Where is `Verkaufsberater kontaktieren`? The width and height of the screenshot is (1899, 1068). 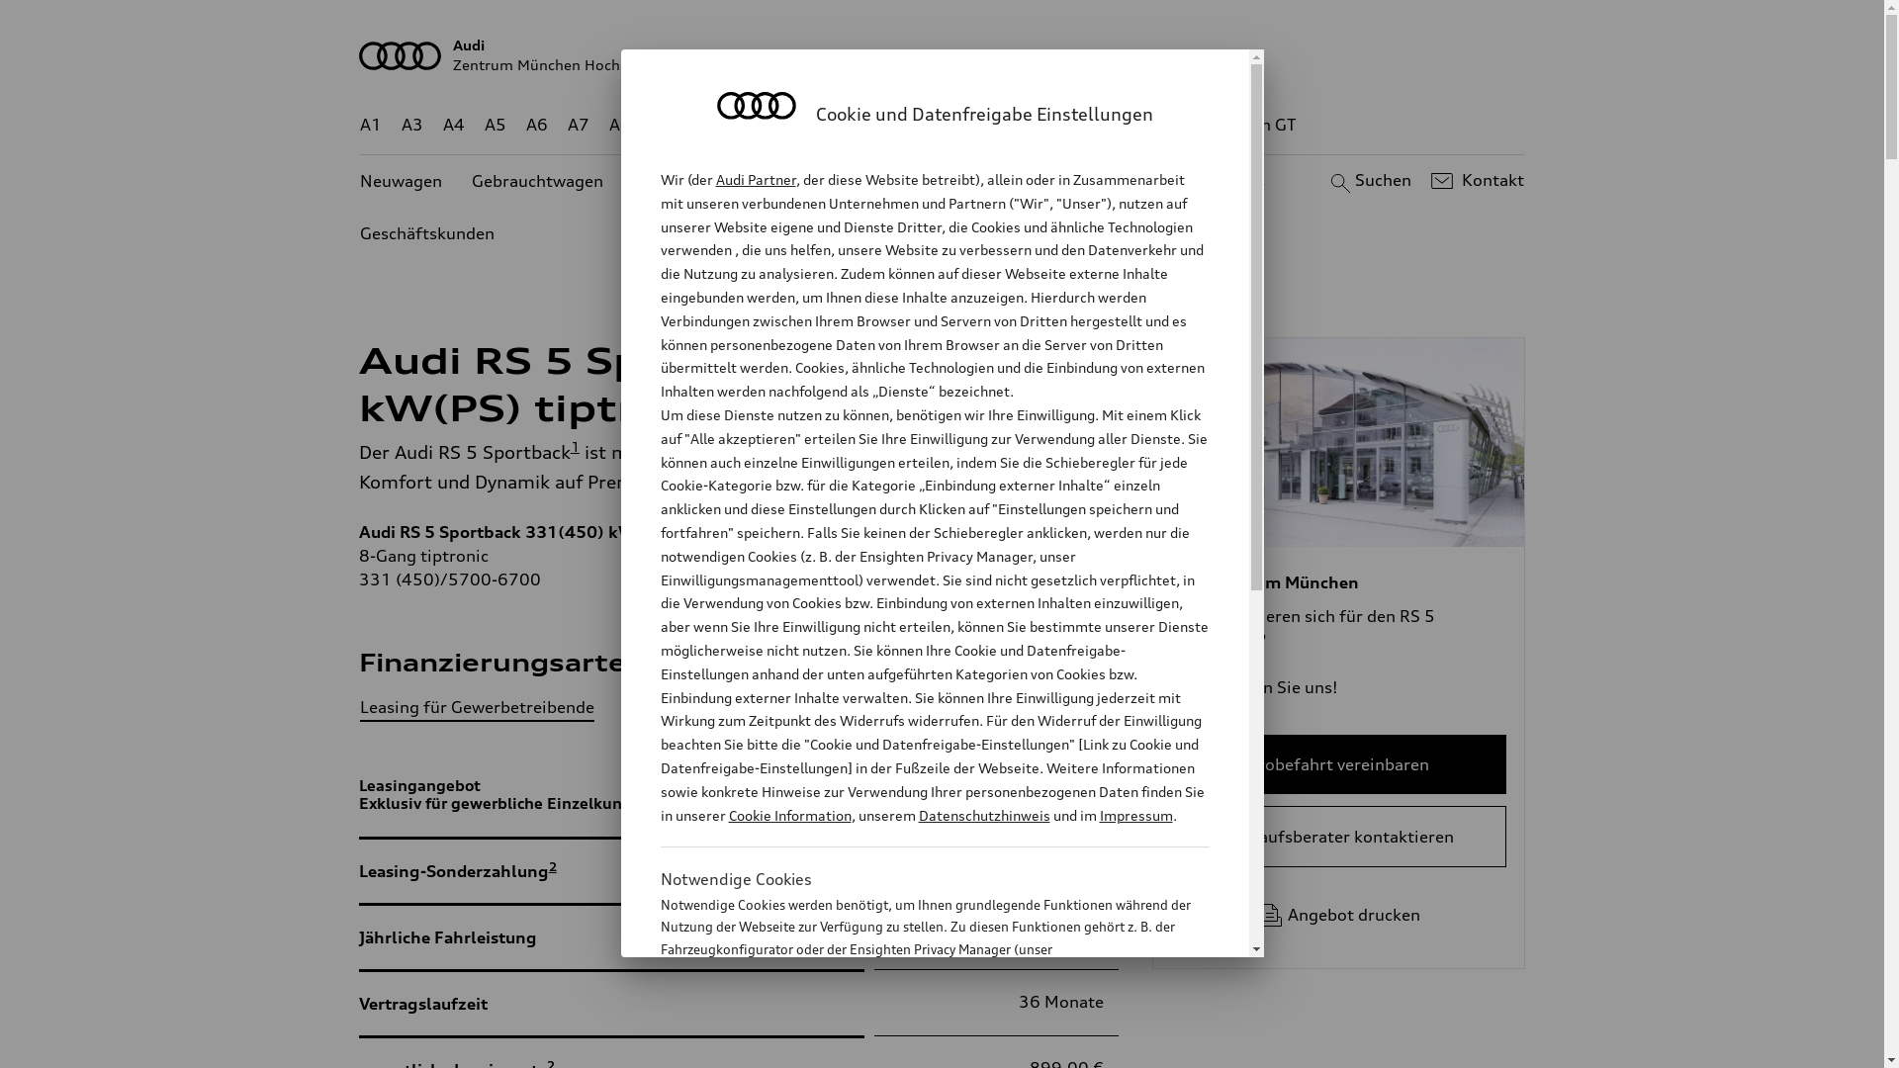 Verkaufsberater kontaktieren is located at coordinates (1339, 837).